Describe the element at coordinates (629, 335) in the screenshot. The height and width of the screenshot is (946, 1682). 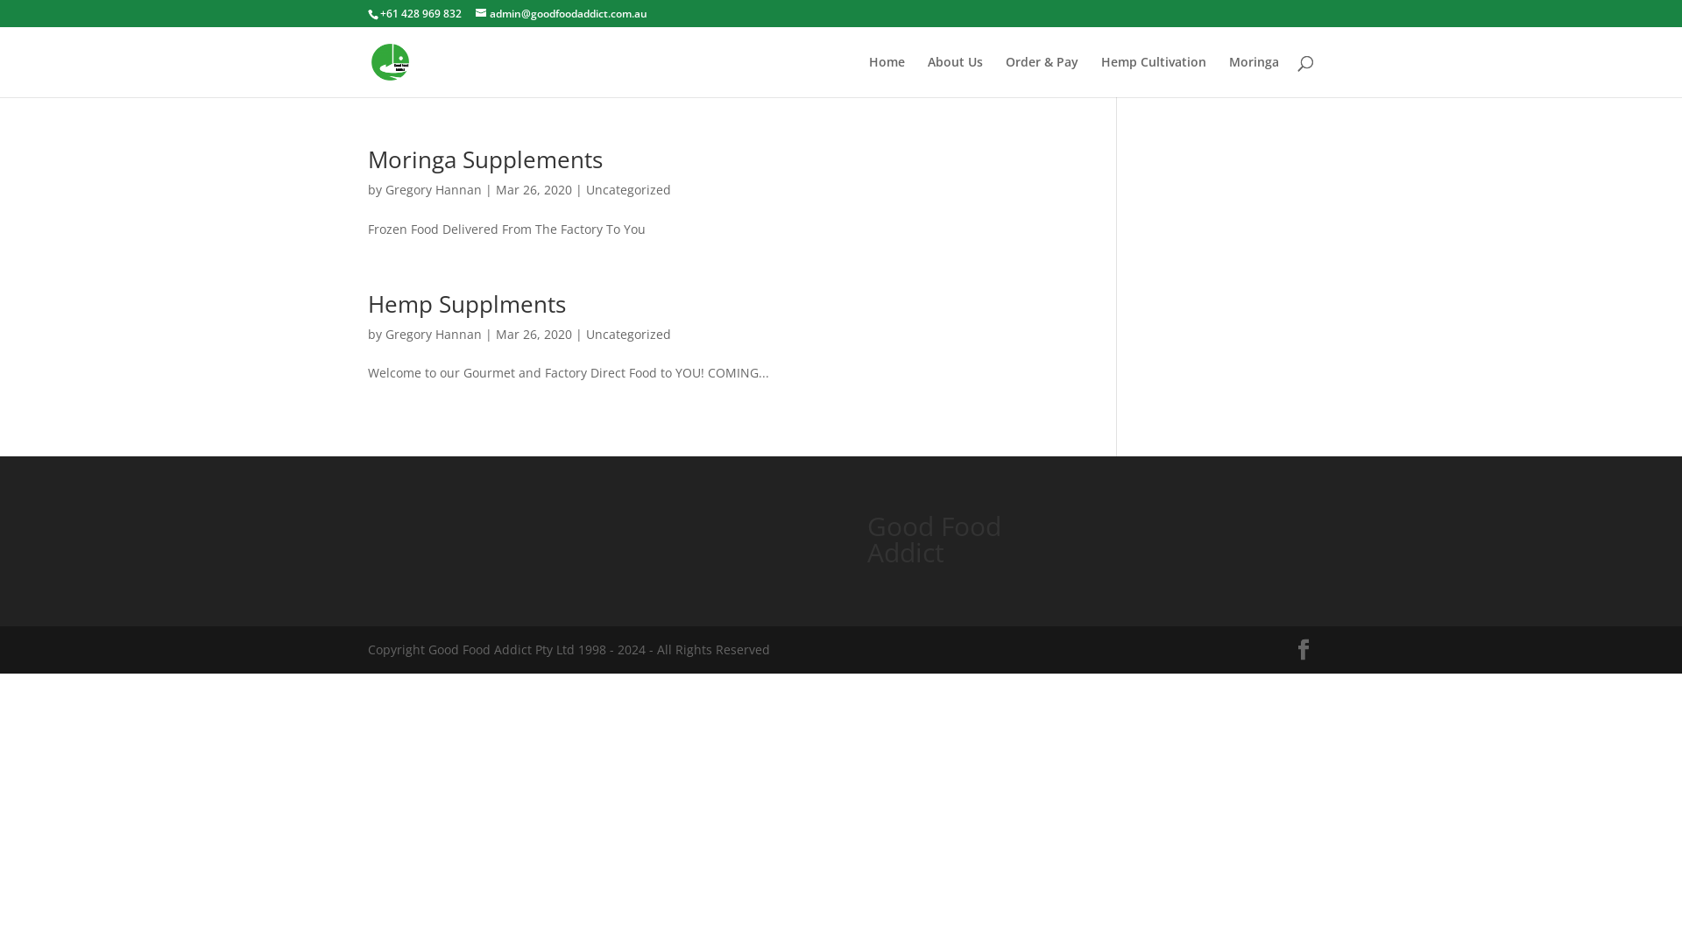
I see `Uncategorized` at that location.